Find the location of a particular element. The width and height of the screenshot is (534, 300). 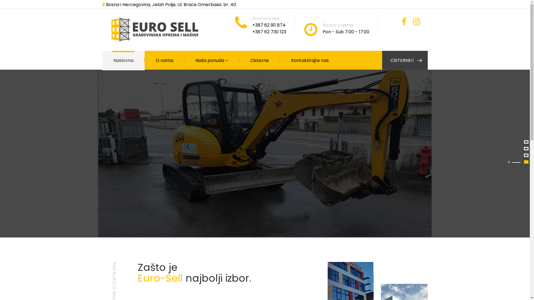

Kontaktirajte nas is located at coordinates (310, 61).